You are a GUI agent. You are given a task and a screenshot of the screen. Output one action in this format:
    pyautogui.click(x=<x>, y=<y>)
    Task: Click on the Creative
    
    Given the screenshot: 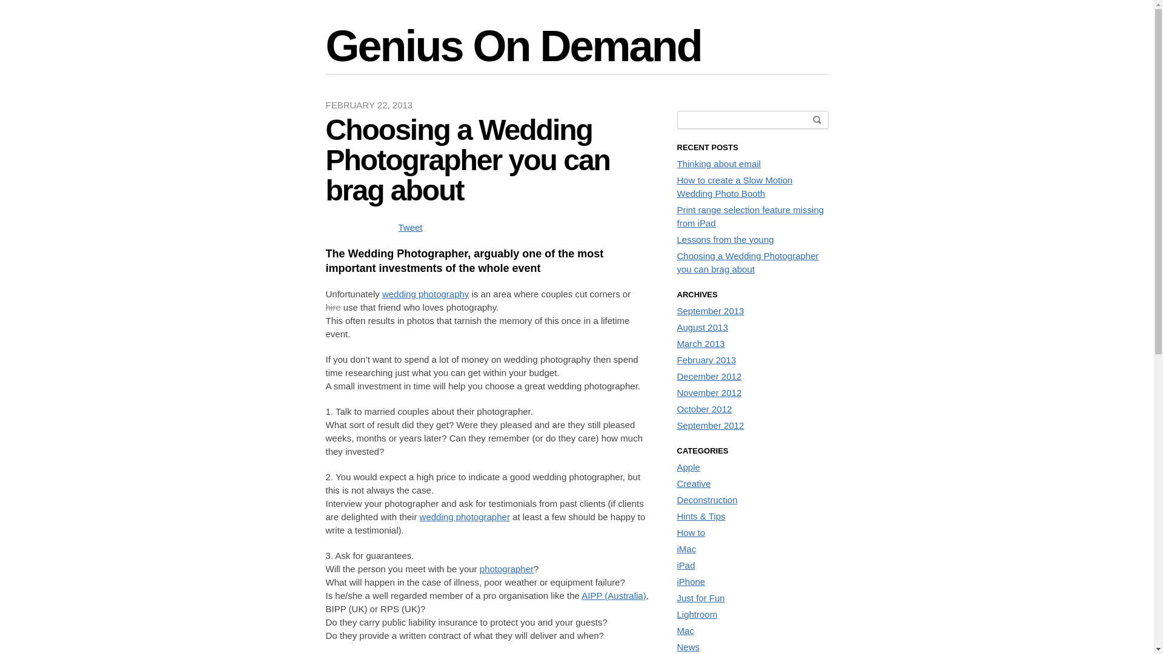 What is the action you would take?
    pyautogui.click(x=694, y=483)
    